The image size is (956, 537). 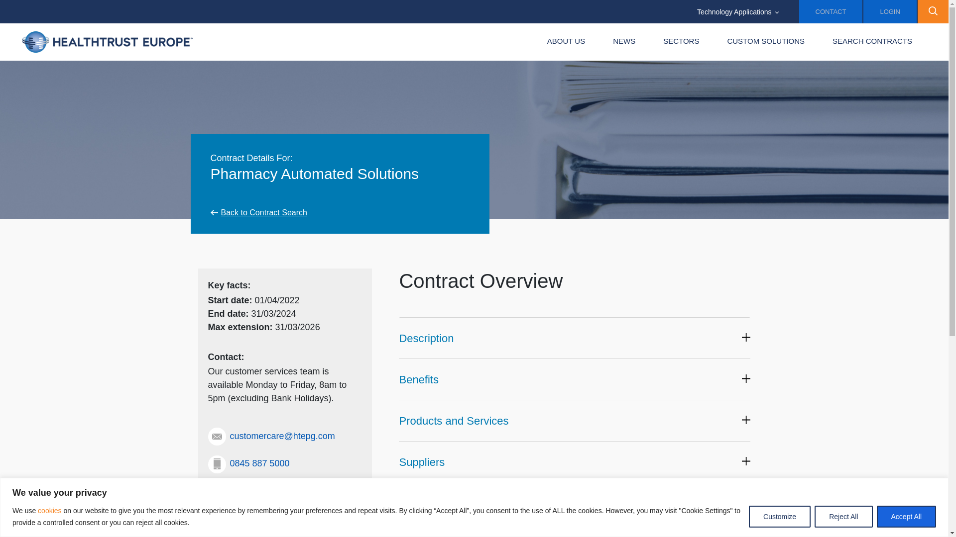 What do you see at coordinates (566, 42) in the screenshot?
I see `ABOUT US` at bounding box center [566, 42].